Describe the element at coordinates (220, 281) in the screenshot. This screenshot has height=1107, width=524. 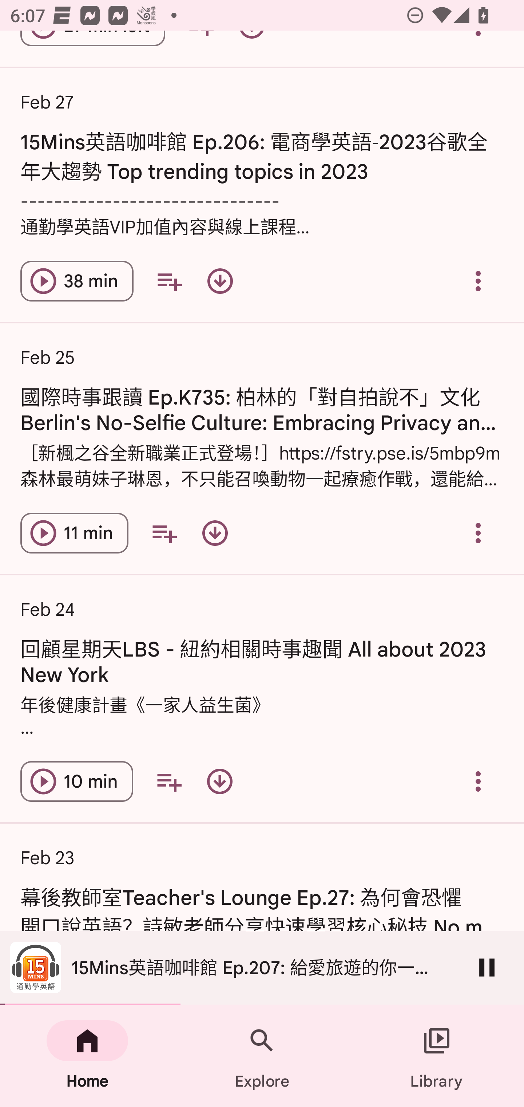
I see `Download episode` at that location.